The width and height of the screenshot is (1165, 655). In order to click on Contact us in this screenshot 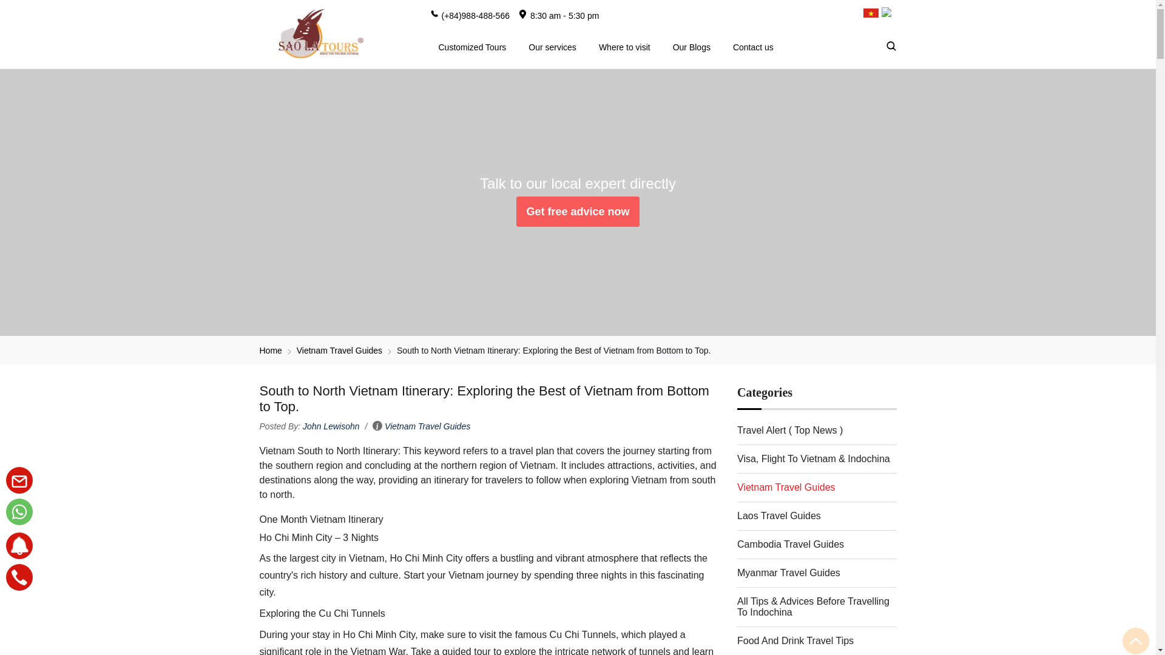, I will do `click(753, 46)`.